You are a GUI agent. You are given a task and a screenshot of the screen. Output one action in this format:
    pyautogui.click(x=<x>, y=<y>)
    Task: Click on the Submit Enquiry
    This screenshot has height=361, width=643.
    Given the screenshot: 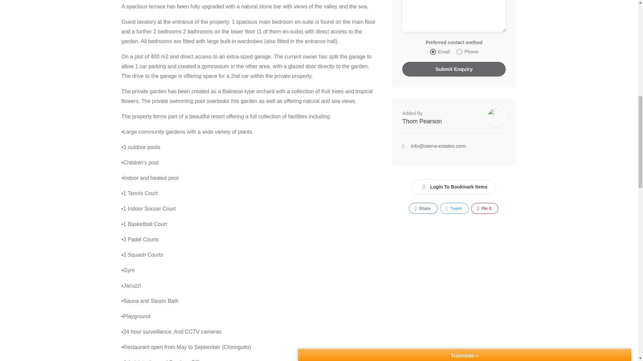 What is the action you would take?
    pyautogui.click(x=454, y=69)
    